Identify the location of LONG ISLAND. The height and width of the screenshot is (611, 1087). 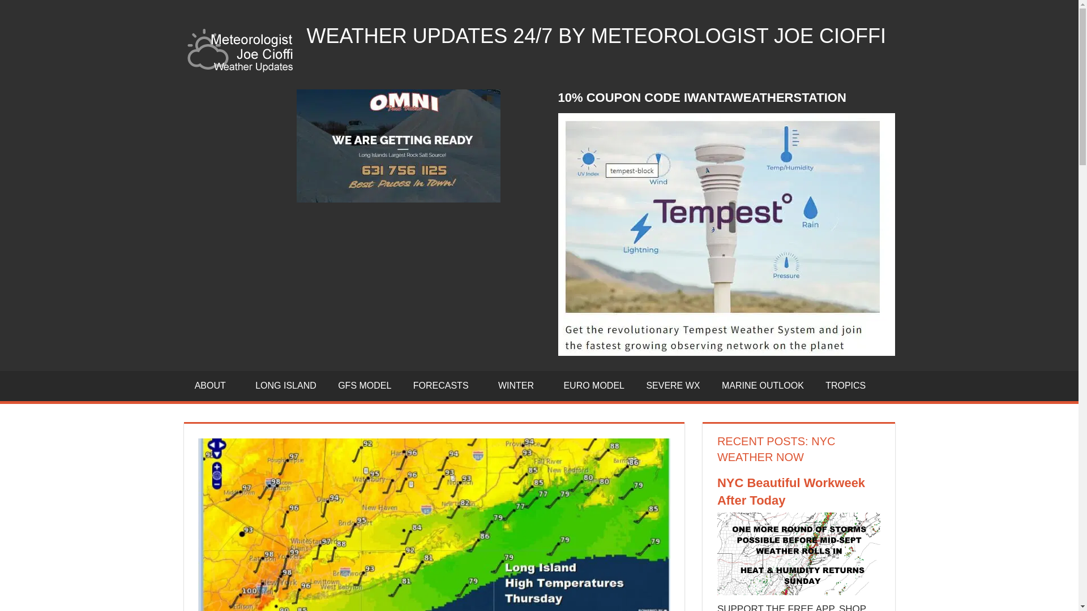
(285, 386).